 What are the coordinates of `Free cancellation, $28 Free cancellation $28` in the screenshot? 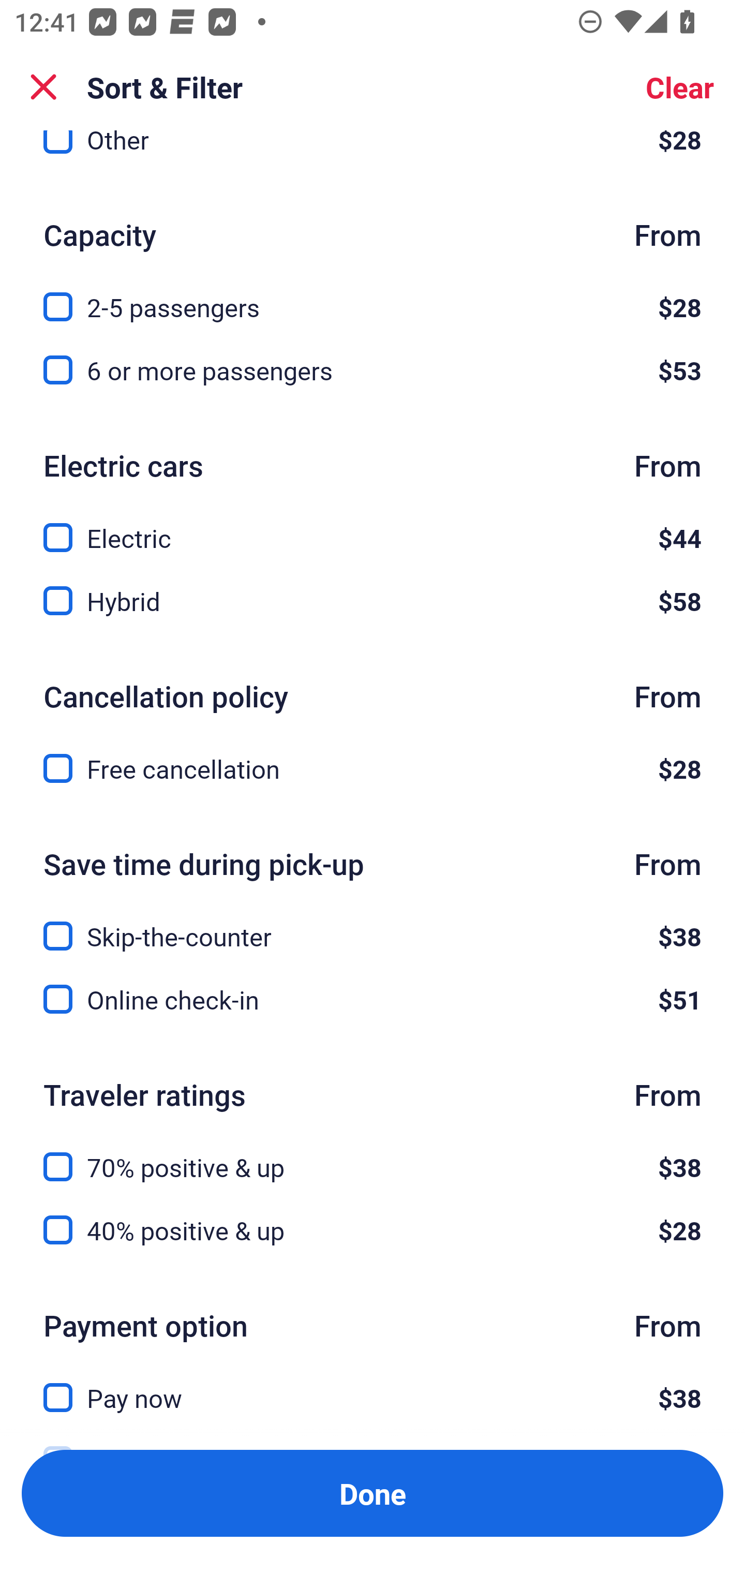 It's located at (373, 768).